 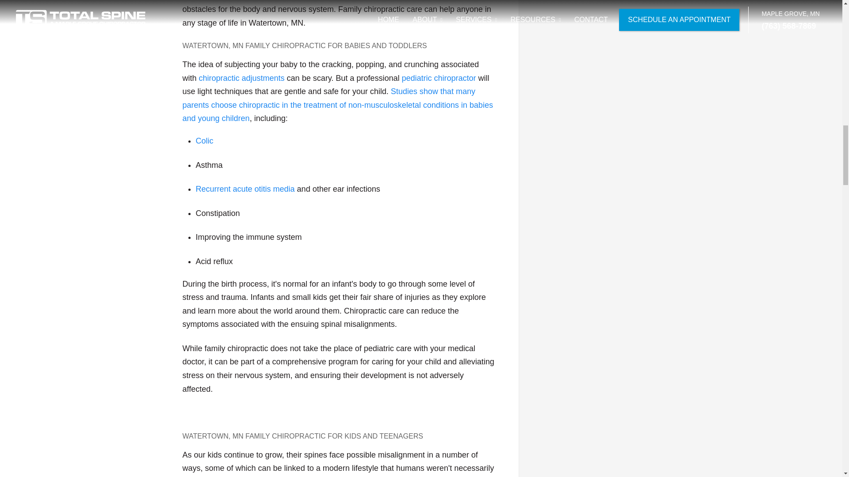 I want to click on chiropractic adjustments, so click(x=241, y=78).